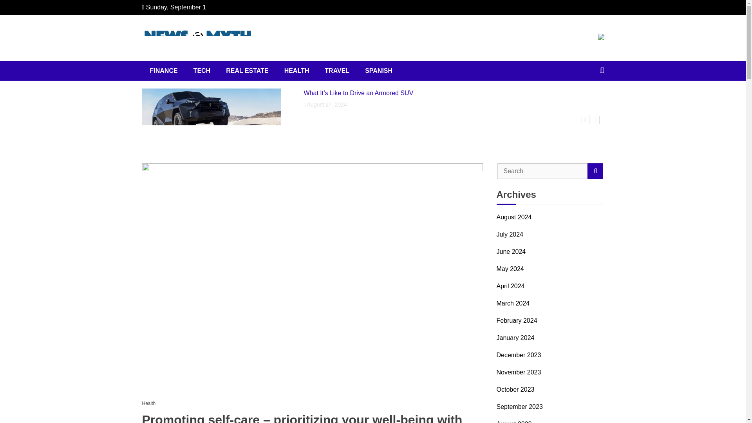 The width and height of the screenshot is (752, 423). Describe the element at coordinates (150, 403) in the screenshot. I see `Health` at that location.